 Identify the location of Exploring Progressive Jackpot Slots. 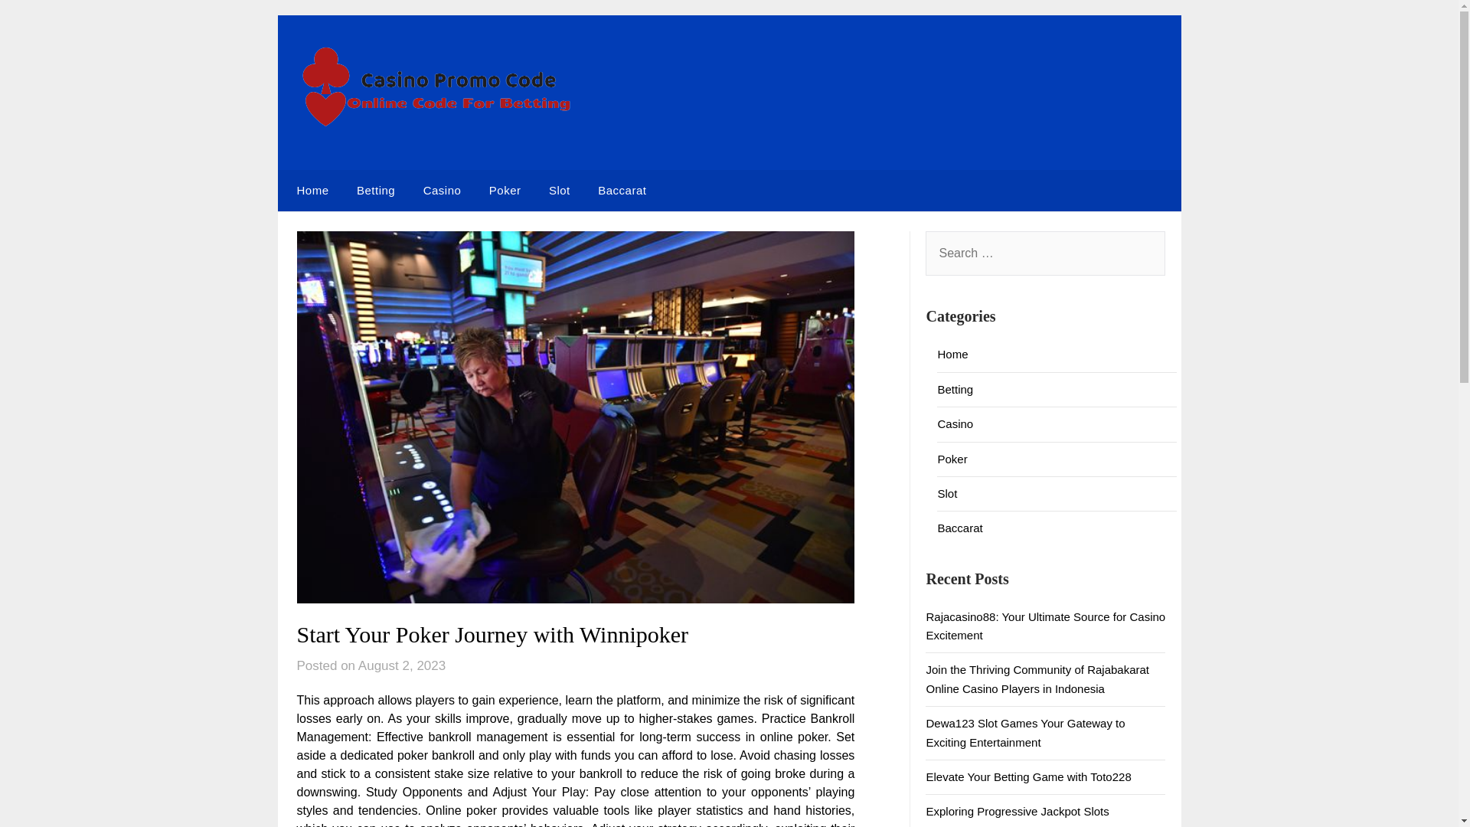
(1017, 811).